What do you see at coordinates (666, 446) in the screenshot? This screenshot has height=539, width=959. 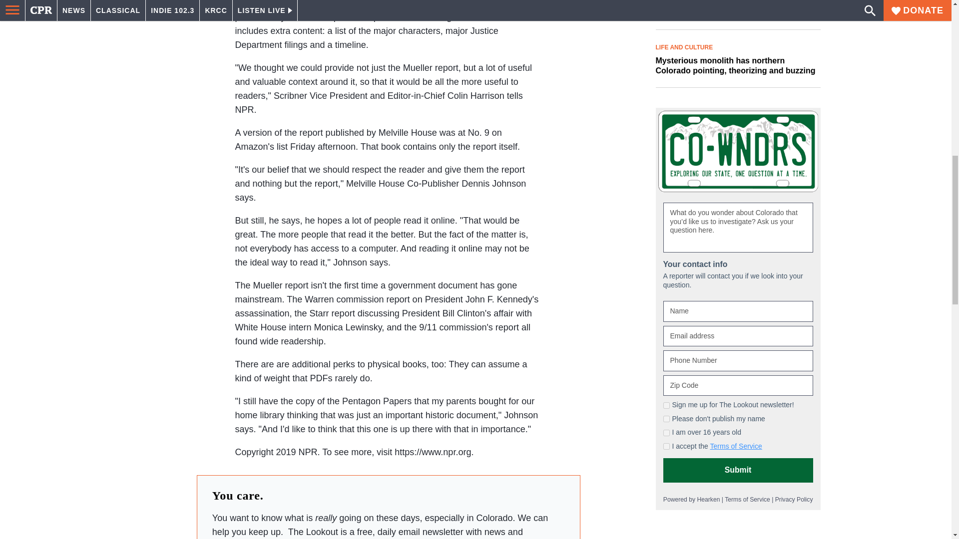 I see `on` at bounding box center [666, 446].